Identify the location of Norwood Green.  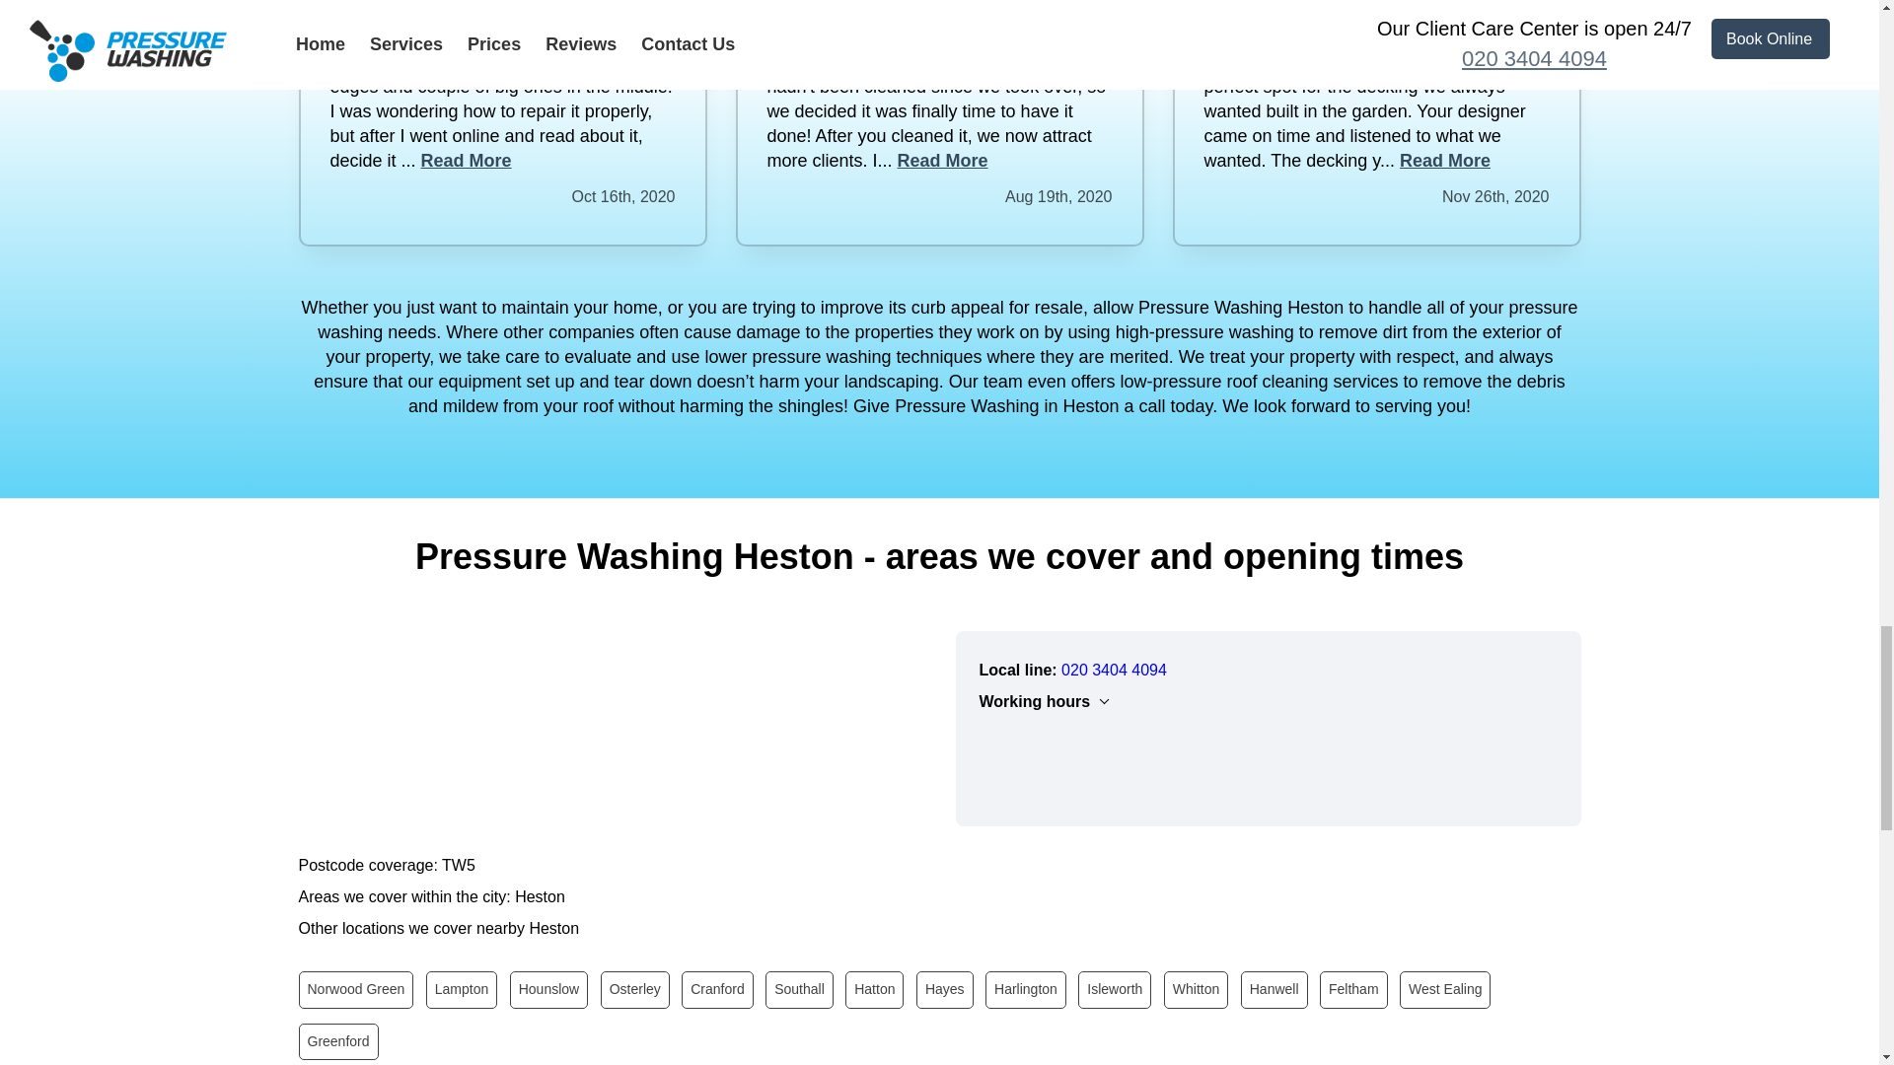
(355, 988).